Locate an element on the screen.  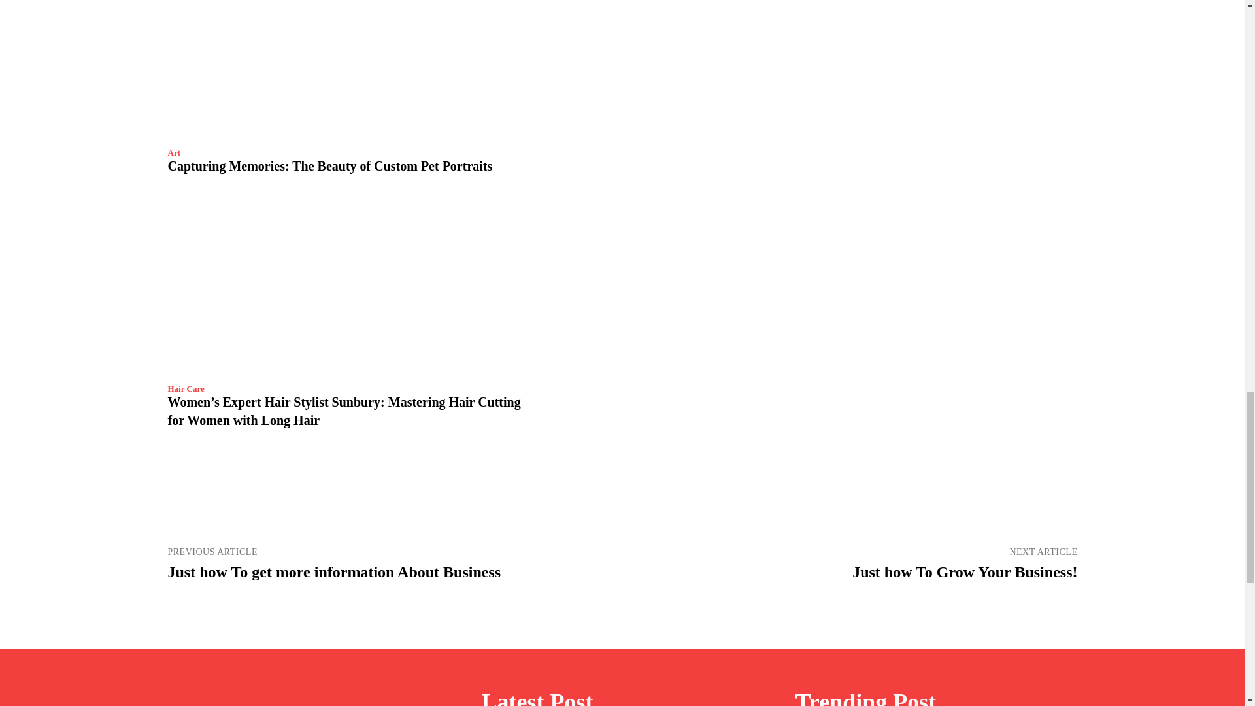
Capturing Memories: The Beauty of Custom Pet Portraits is located at coordinates (329, 166).